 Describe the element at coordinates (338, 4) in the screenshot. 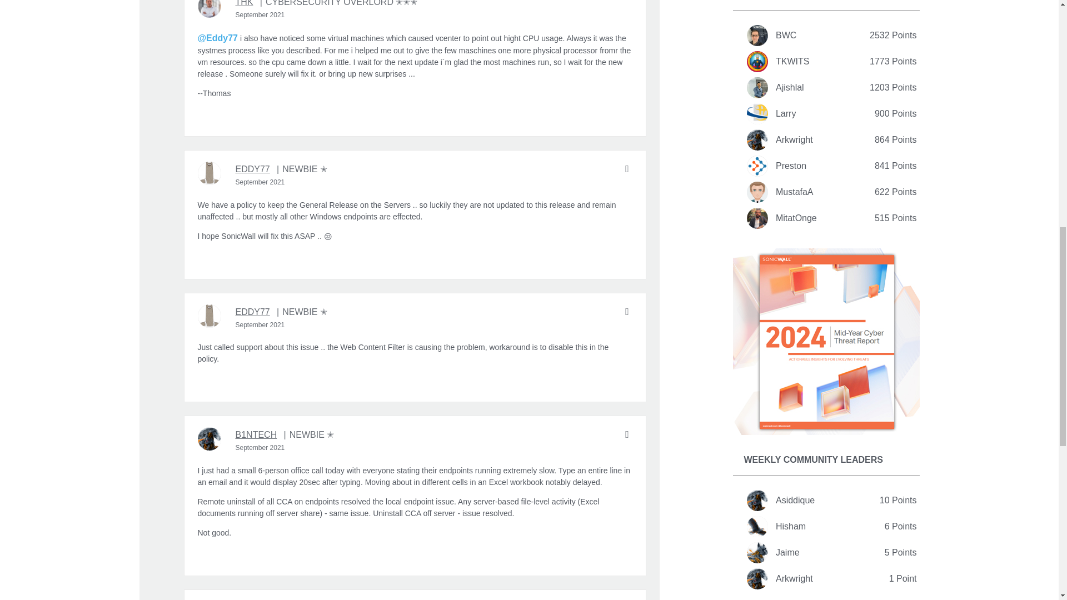

I see `Cyber Security Overlord` at that location.